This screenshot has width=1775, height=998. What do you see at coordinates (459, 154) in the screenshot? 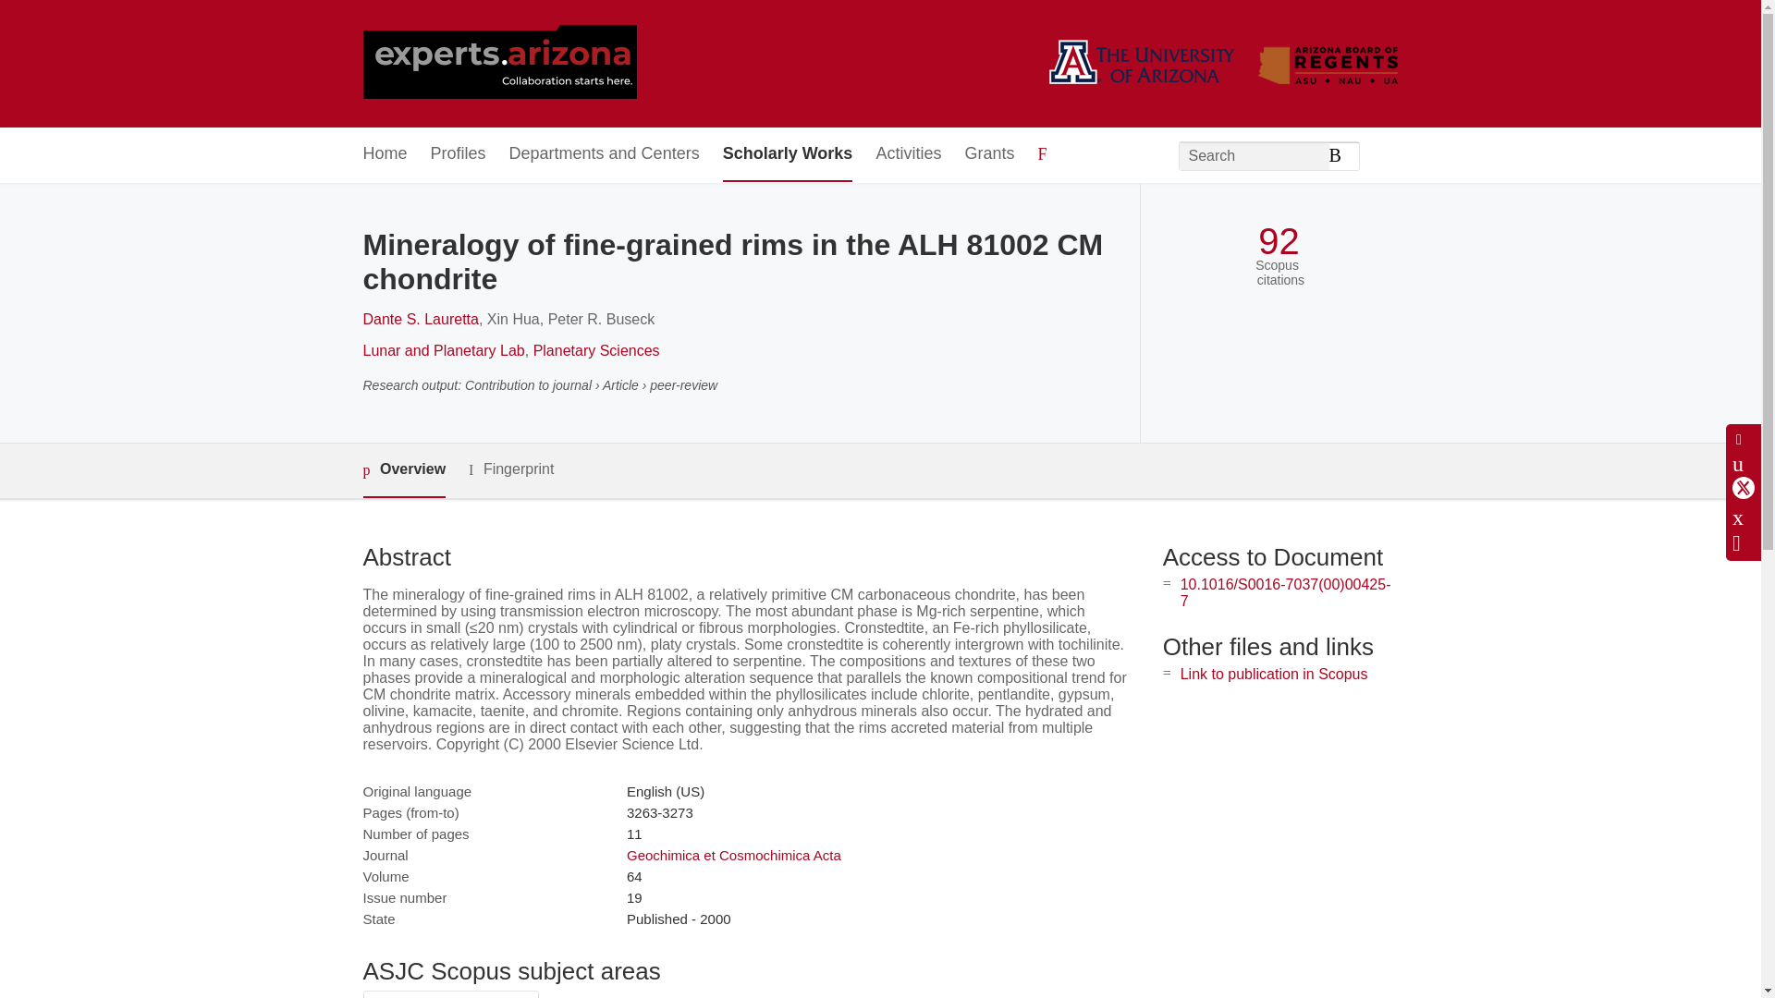
I see `Profiles` at bounding box center [459, 154].